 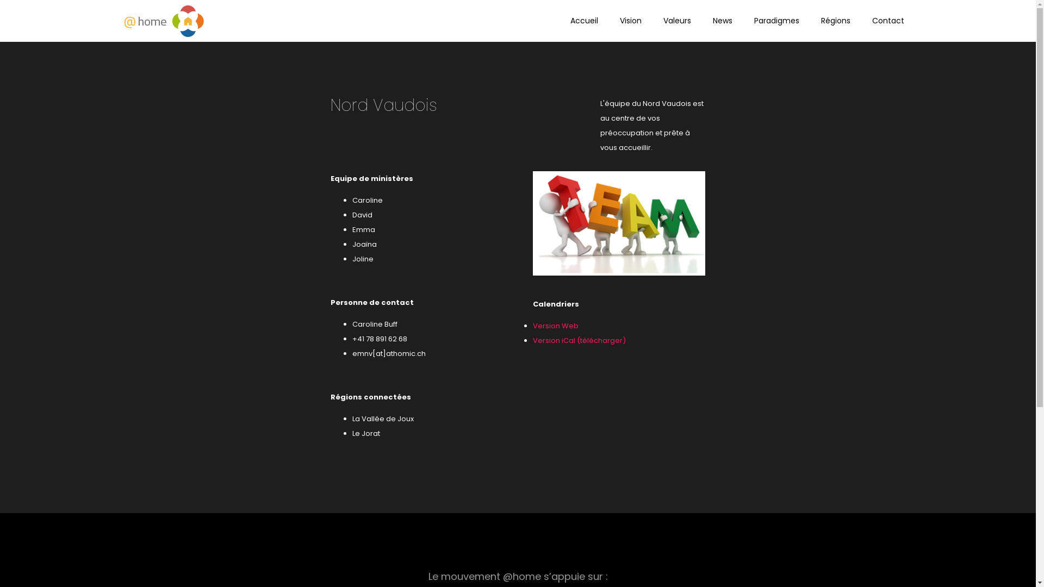 I want to click on Version Web, so click(x=556, y=326).